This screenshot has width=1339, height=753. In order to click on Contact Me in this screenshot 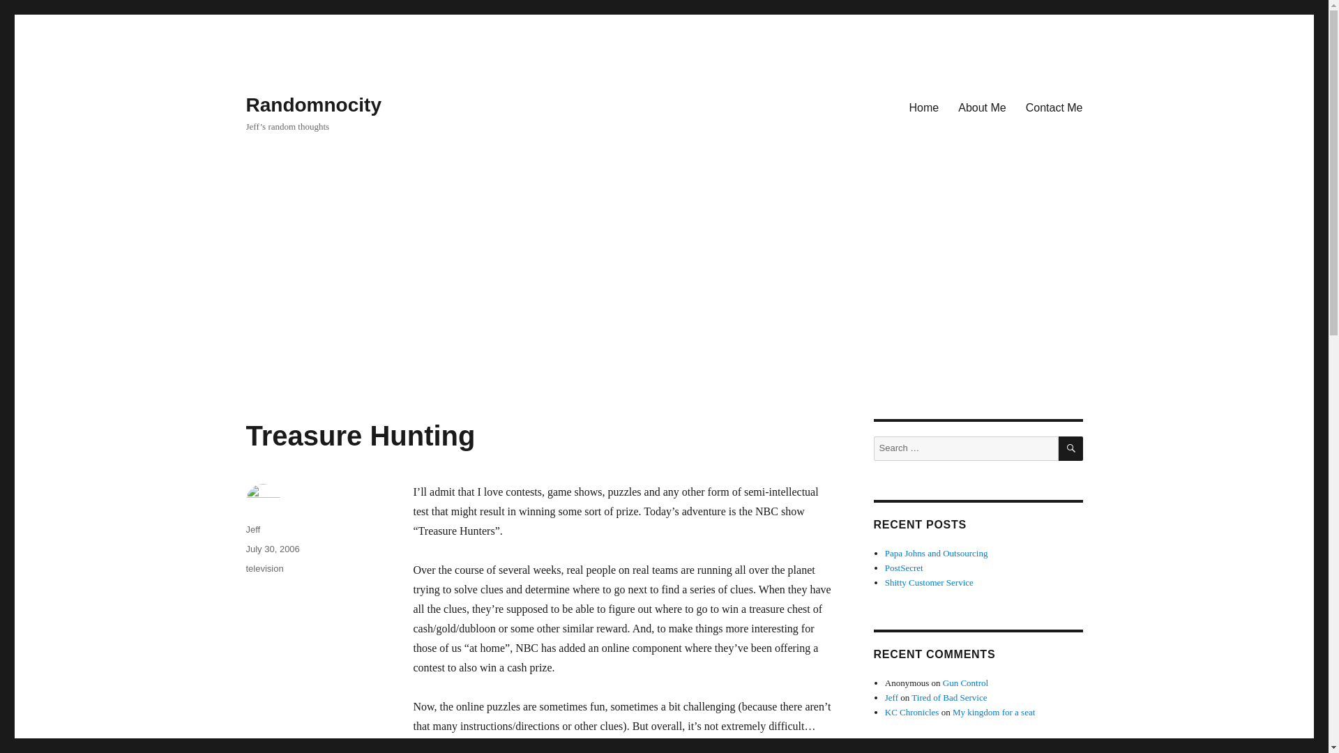, I will do `click(1054, 107)`.